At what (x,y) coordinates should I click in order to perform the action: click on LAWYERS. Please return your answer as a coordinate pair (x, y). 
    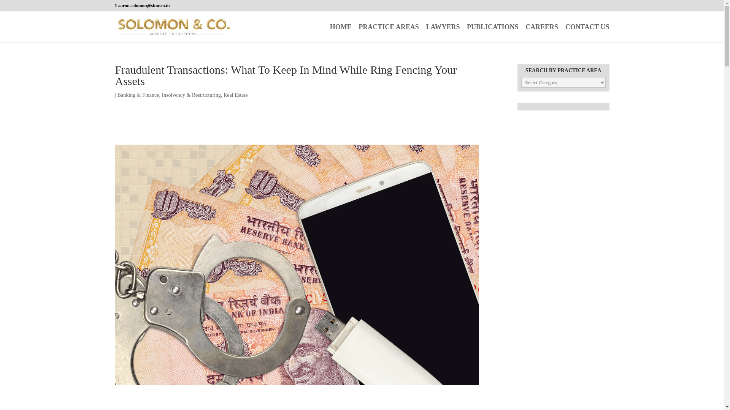
    Looking at the image, I should click on (443, 33).